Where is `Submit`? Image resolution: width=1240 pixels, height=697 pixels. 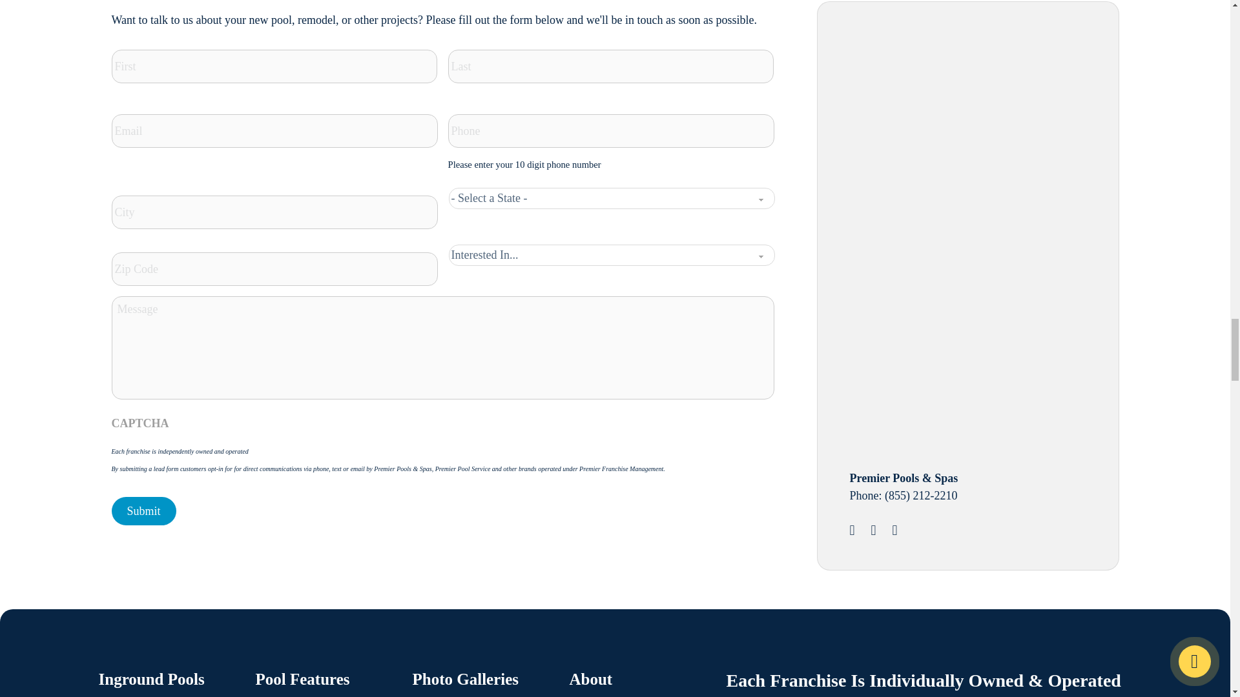 Submit is located at coordinates (143, 511).